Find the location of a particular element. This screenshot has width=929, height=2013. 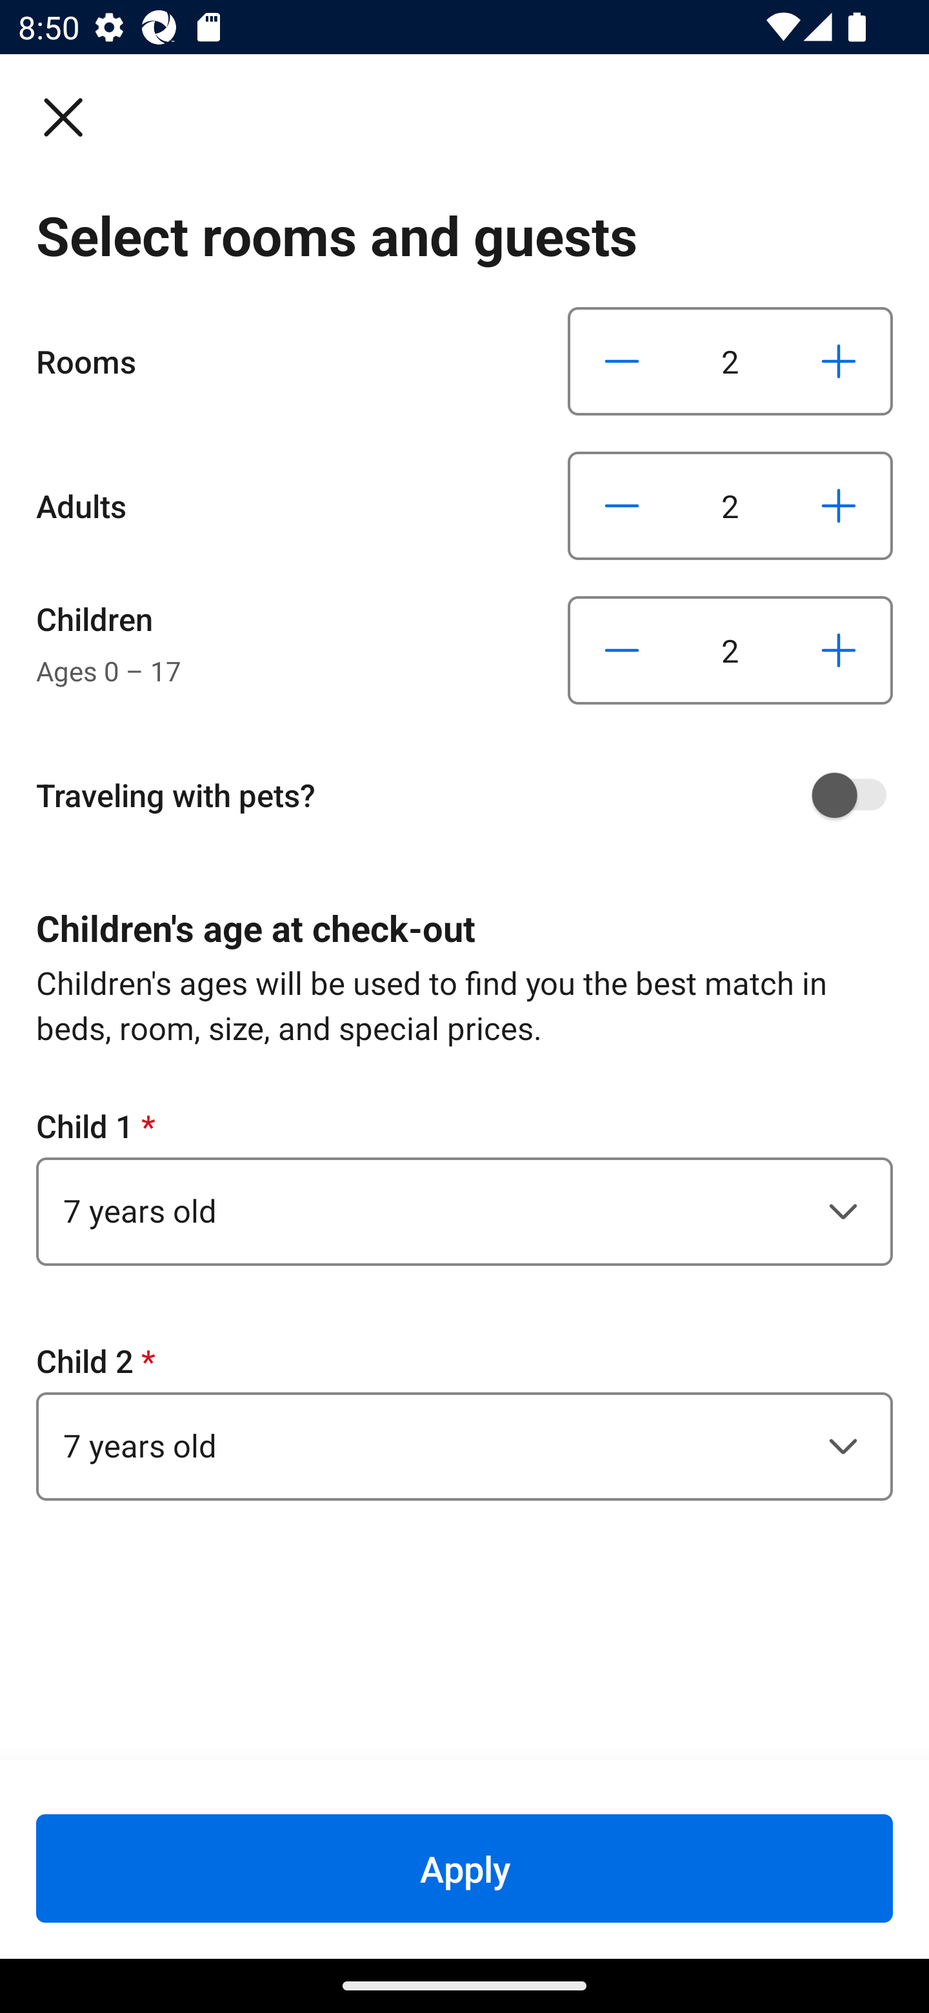

Child 2
required Child 2 * 7 years old is located at coordinates (464, 1419).